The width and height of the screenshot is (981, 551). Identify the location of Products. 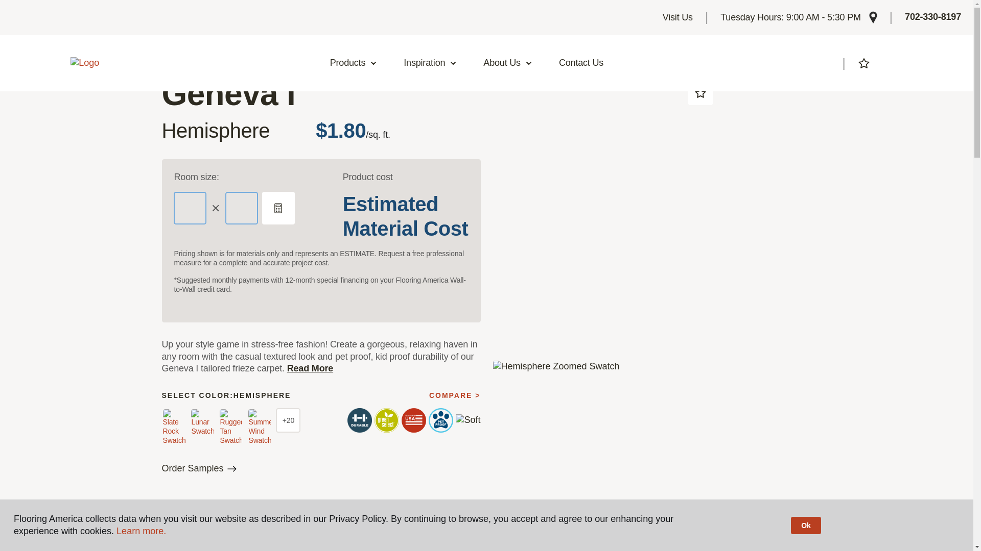
(354, 63).